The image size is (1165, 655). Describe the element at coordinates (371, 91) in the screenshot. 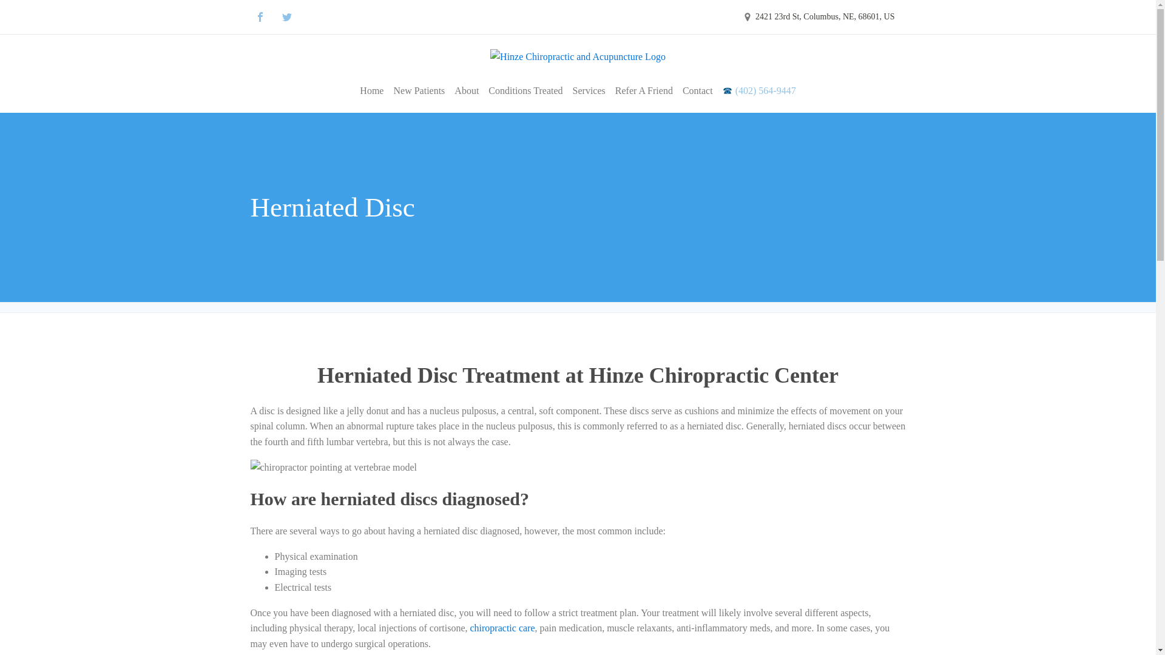

I see `Home` at that location.